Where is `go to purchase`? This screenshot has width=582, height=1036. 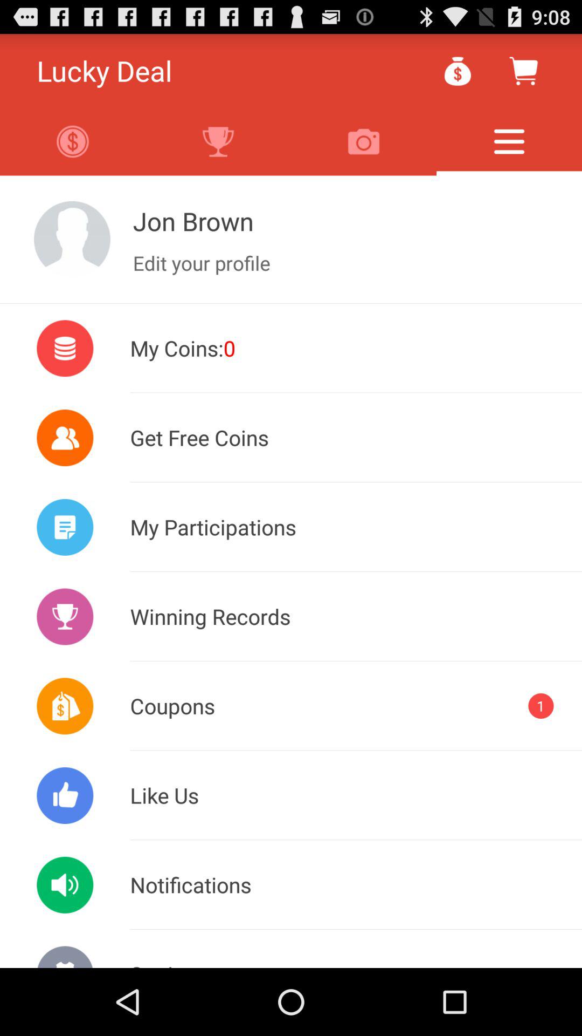
go to purchase is located at coordinates (523, 71).